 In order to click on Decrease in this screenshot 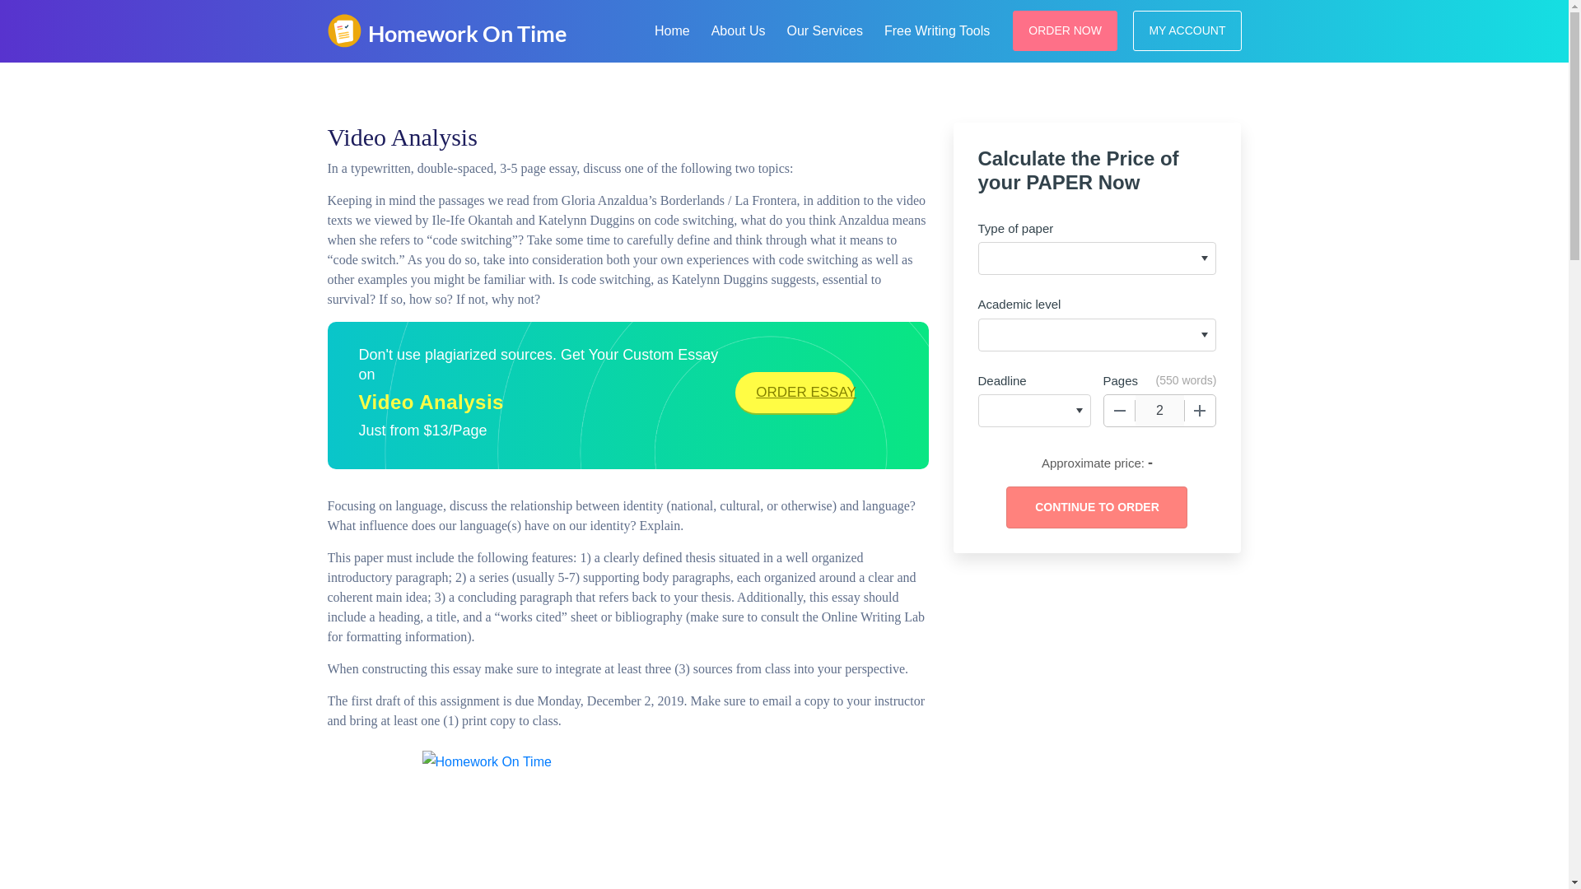, I will do `click(1119, 410)`.